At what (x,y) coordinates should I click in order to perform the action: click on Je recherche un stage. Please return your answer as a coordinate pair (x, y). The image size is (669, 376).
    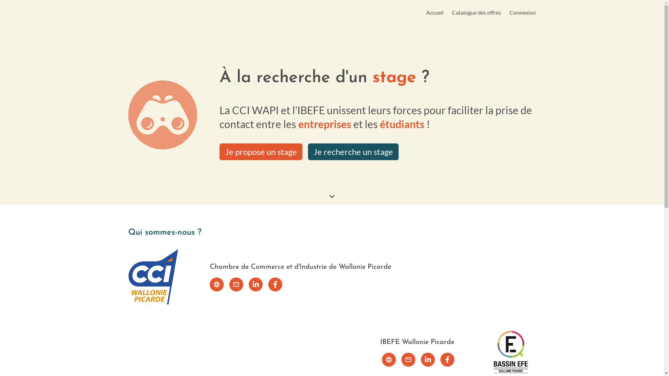
    Looking at the image, I should click on (353, 152).